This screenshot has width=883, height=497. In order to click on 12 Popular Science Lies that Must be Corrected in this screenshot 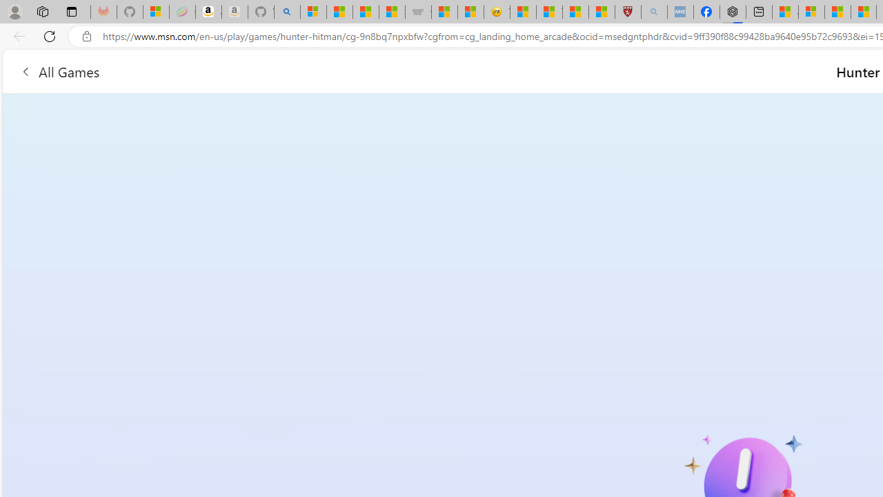, I will do `click(602, 12)`.